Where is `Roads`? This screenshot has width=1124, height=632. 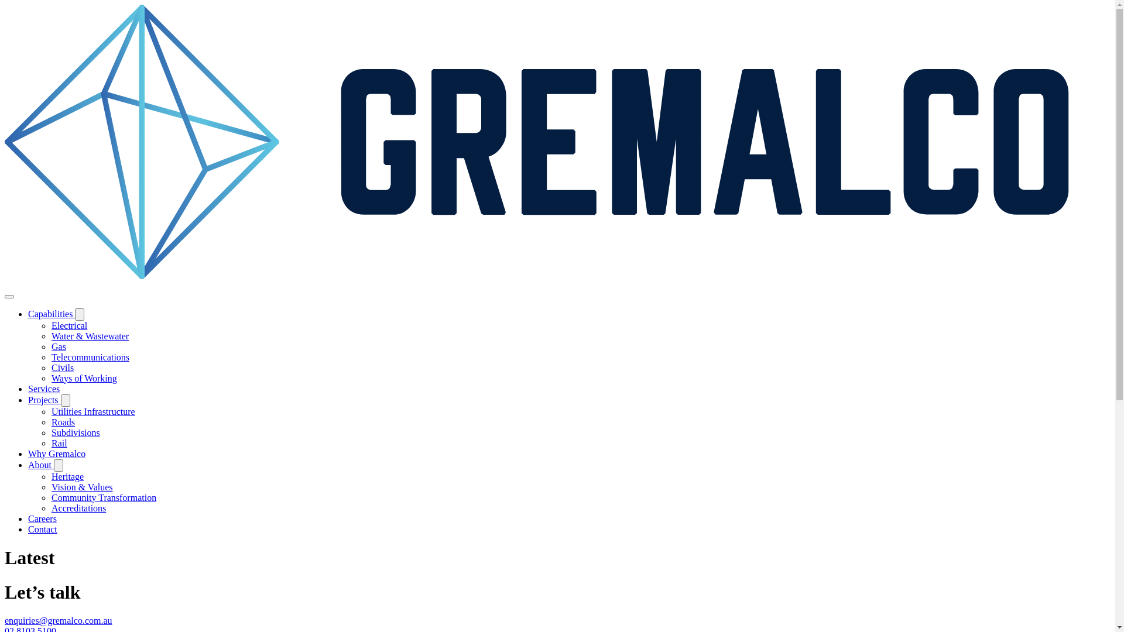 Roads is located at coordinates (63, 423).